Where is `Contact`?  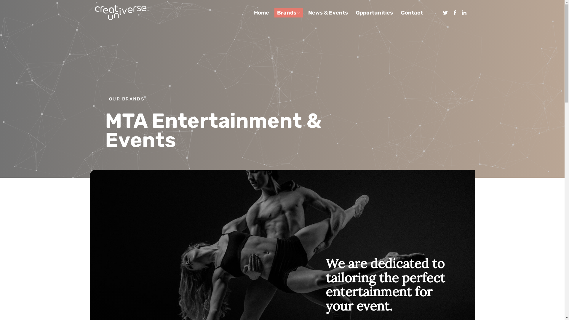 Contact is located at coordinates (412, 13).